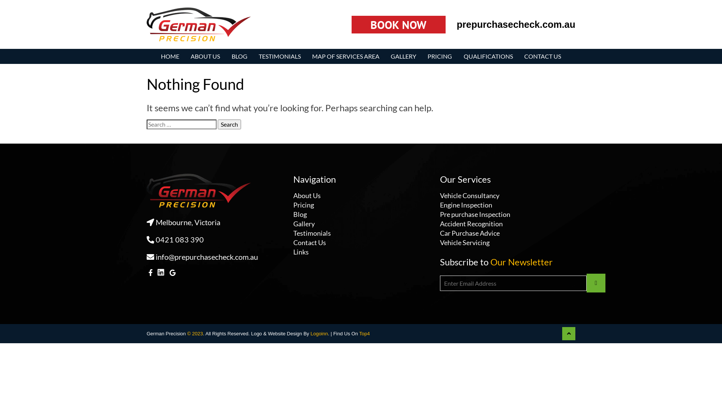  Describe the element at coordinates (516, 24) in the screenshot. I see `prepurchasecheck.com.au` at that location.